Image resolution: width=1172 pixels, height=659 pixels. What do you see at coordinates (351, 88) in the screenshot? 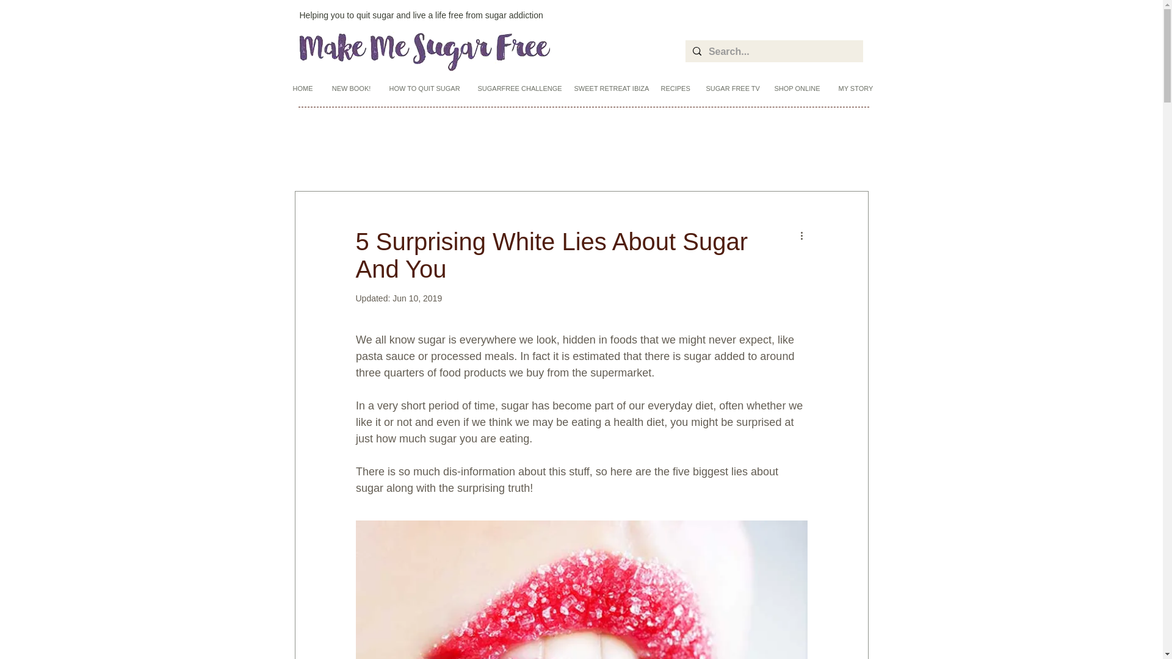
I see `NEW BOOK!` at bounding box center [351, 88].